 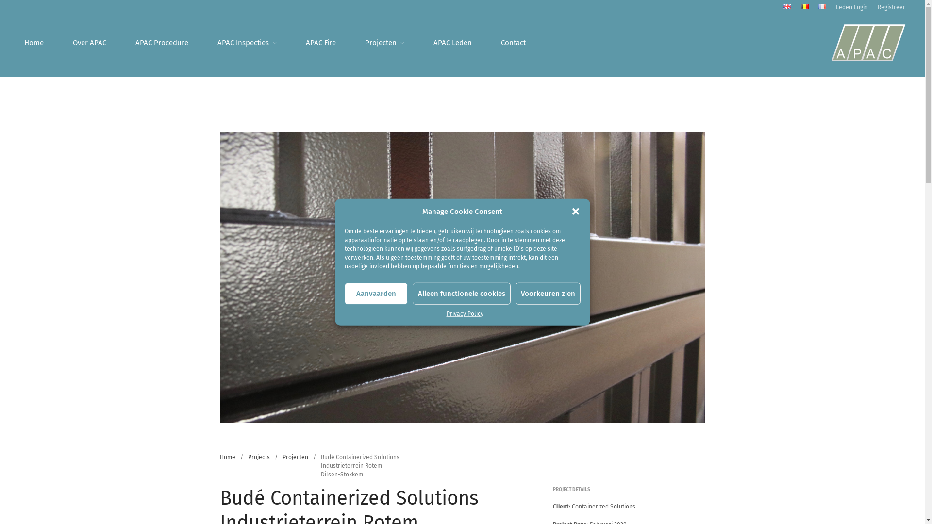 What do you see at coordinates (548, 293) in the screenshot?
I see `Voorkeuren zien` at bounding box center [548, 293].